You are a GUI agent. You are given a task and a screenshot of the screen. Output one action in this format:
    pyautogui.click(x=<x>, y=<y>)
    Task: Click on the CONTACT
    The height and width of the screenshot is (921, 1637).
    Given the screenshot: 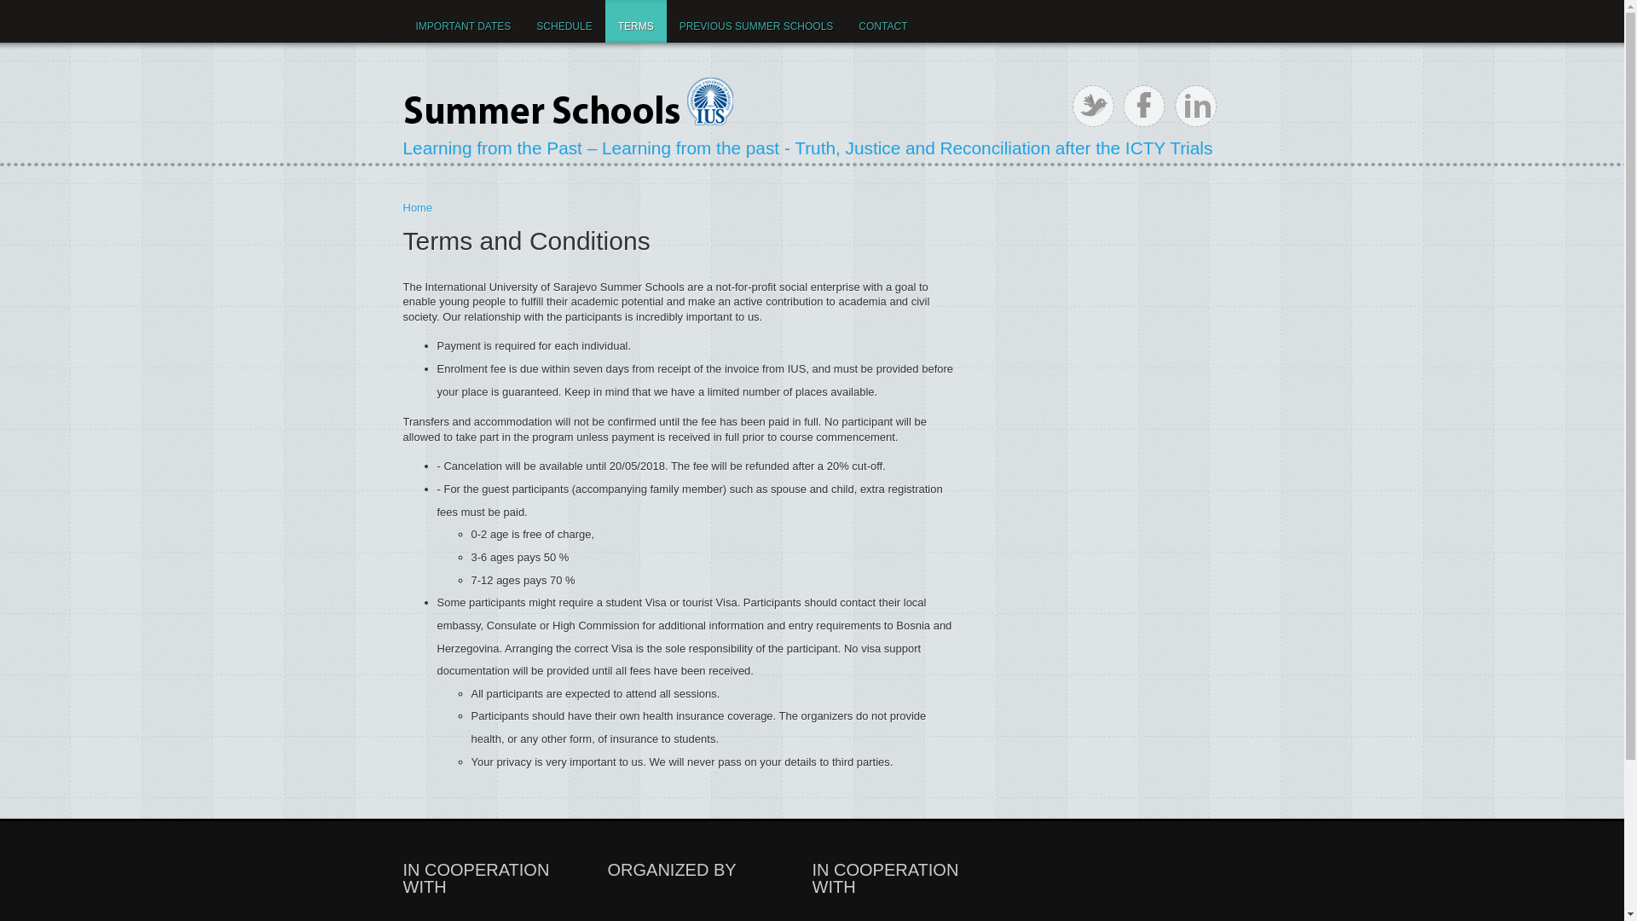 What is the action you would take?
    pyautogui.click(x=883, y=21)
    